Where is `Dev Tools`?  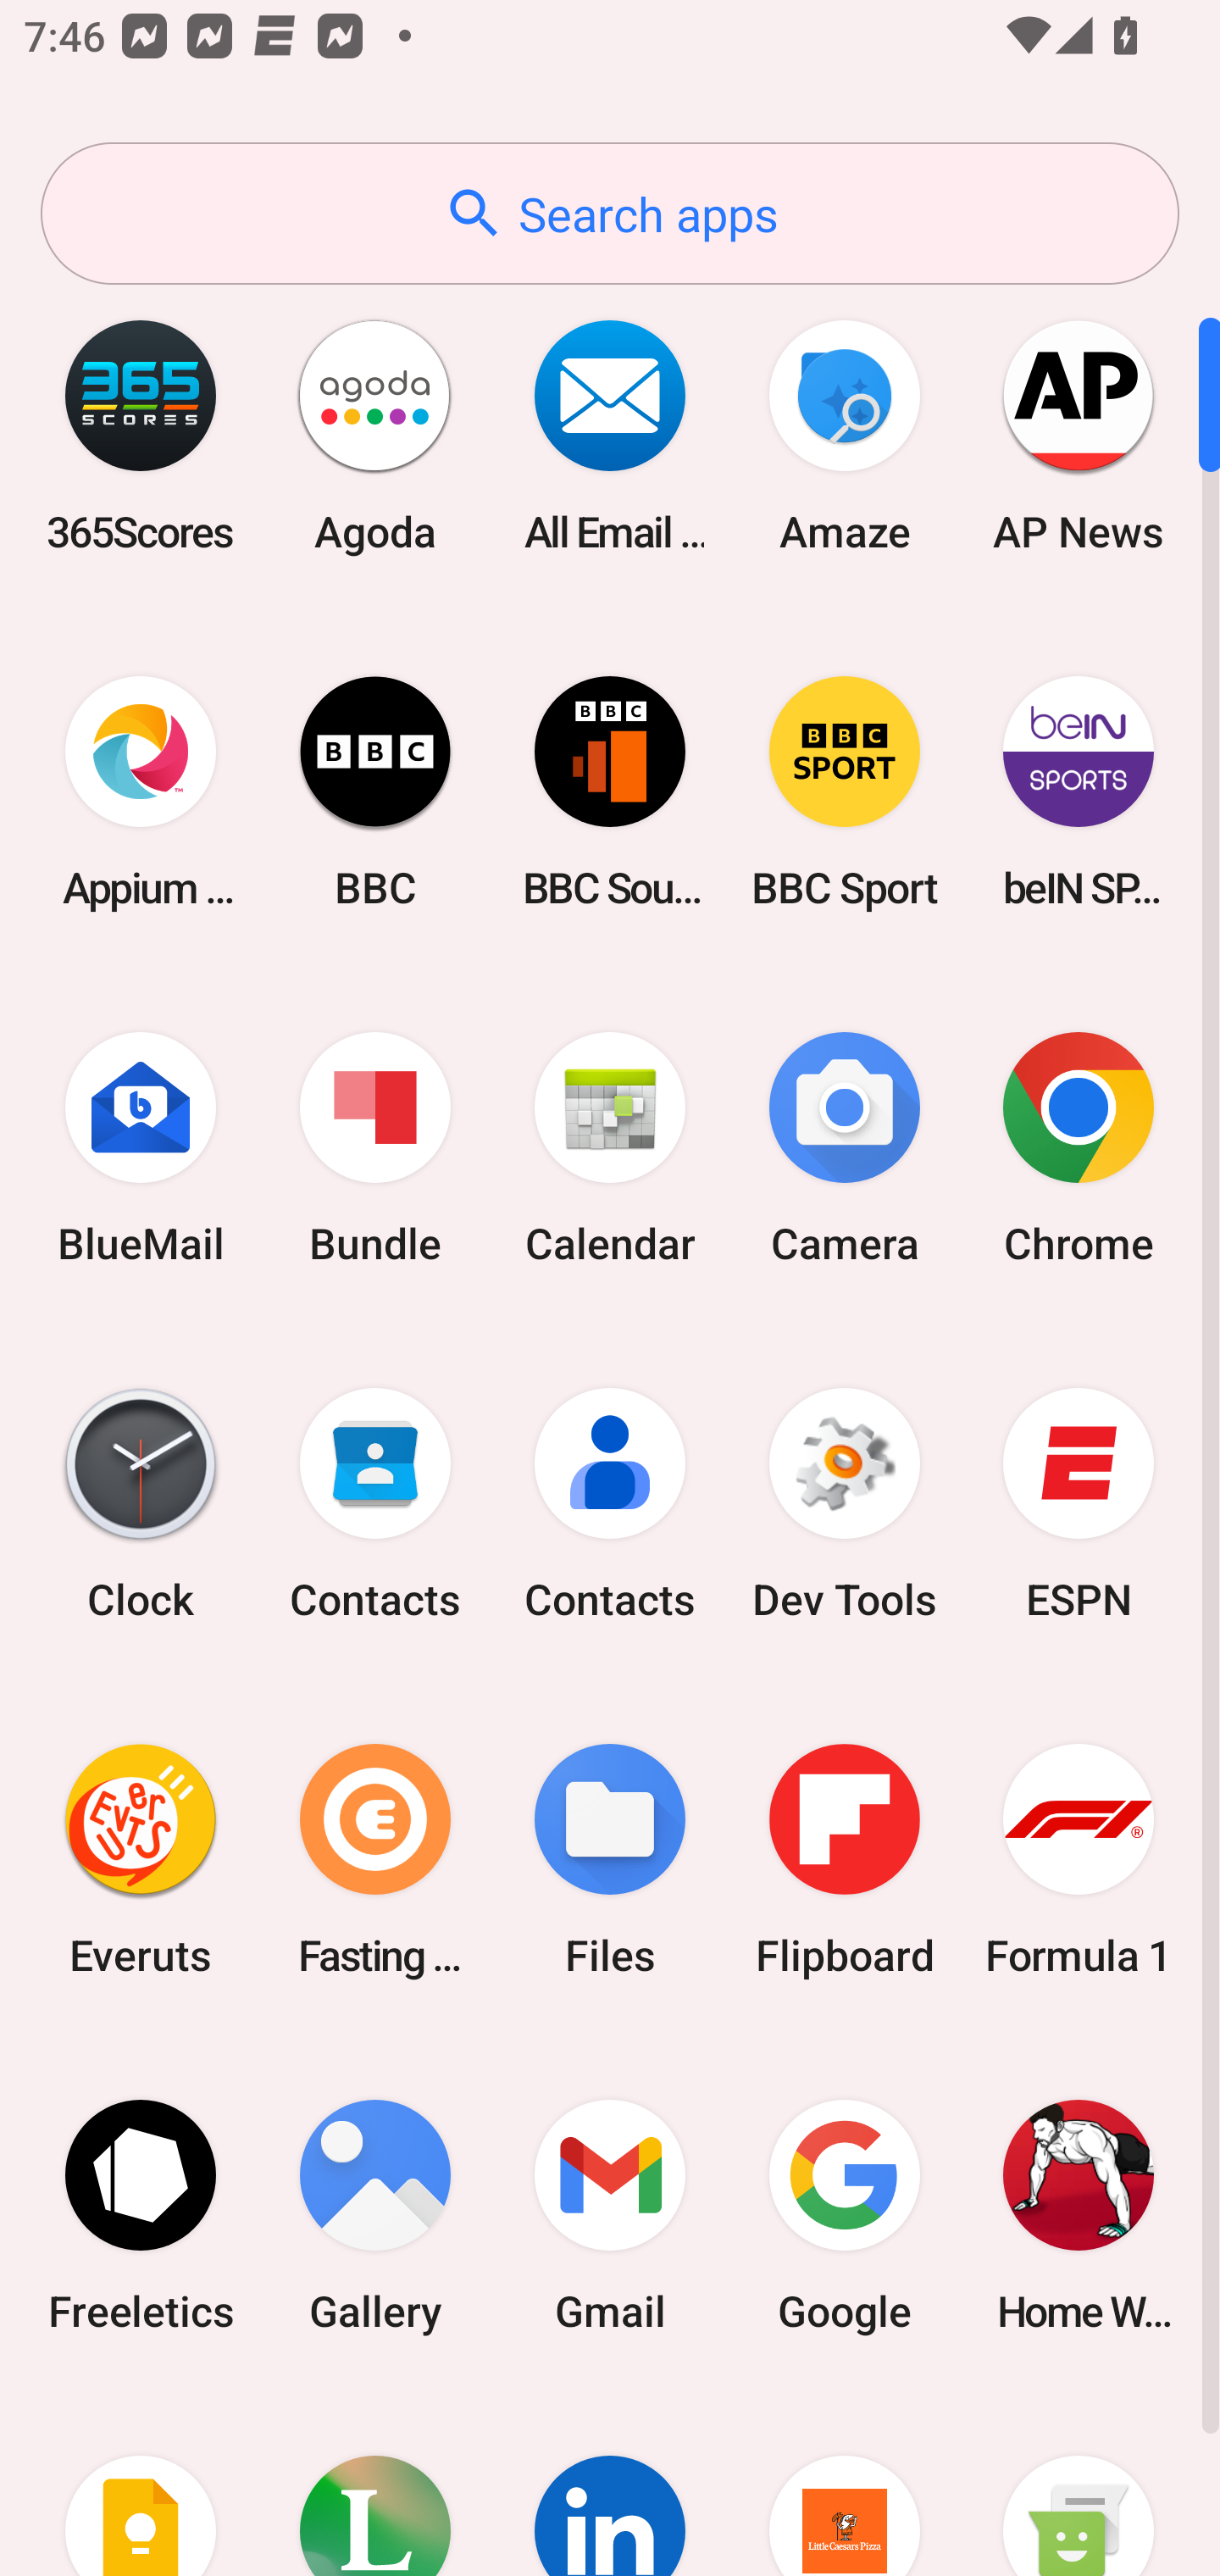 Dev Tools is located at coordinates (844, 1504).